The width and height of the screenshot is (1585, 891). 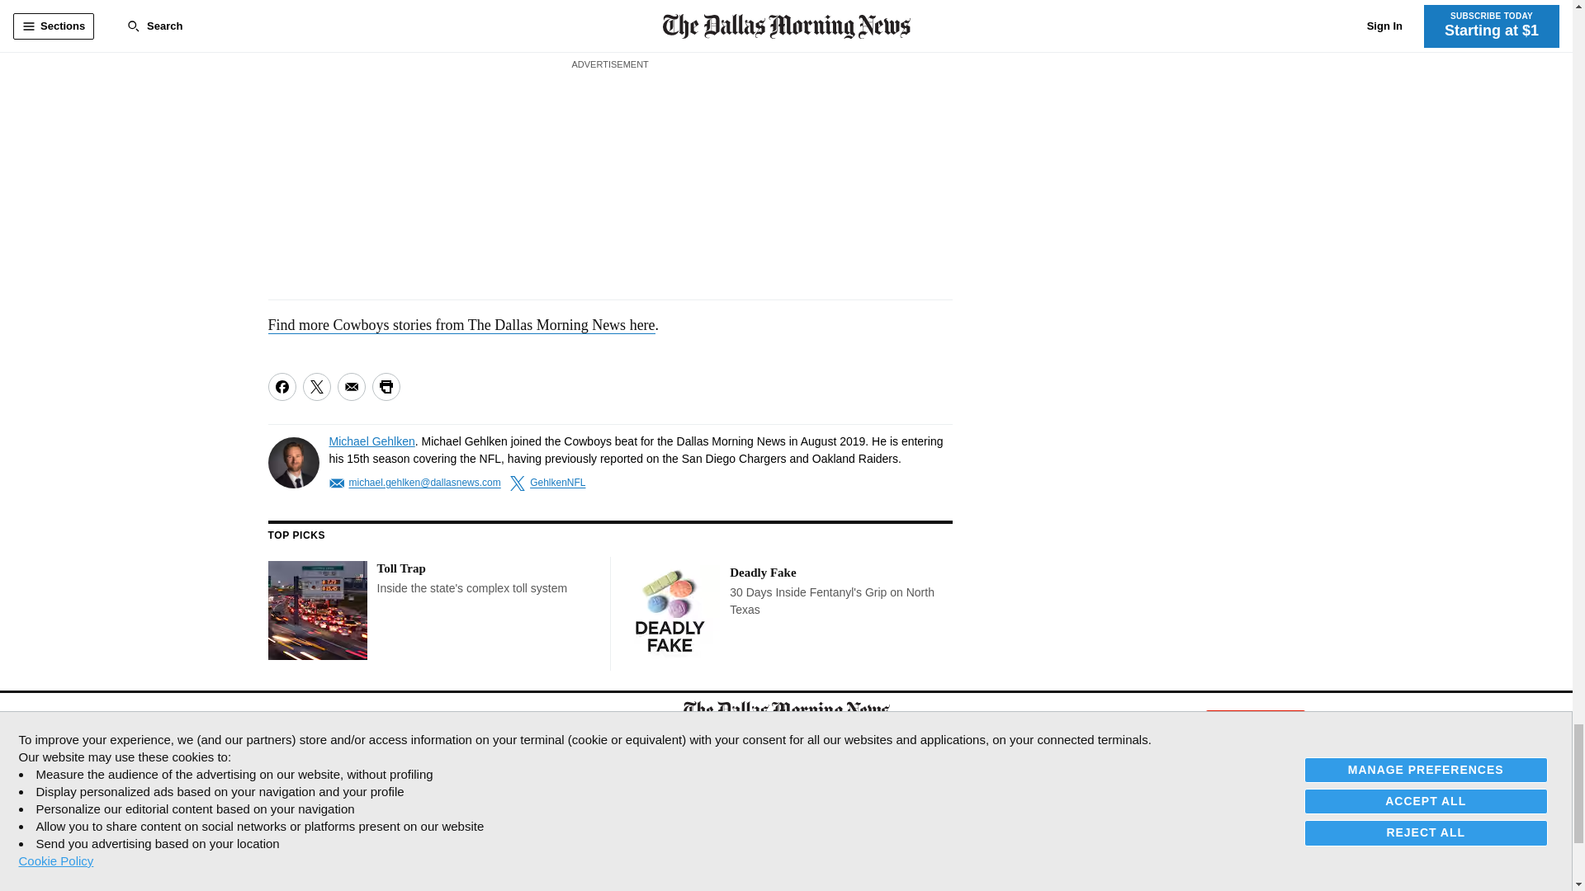 What do you see at coordinates (362, 723) in the screenshot?
I see `The Dallas Morning News on Instagram` at bounding box center [362, 723].